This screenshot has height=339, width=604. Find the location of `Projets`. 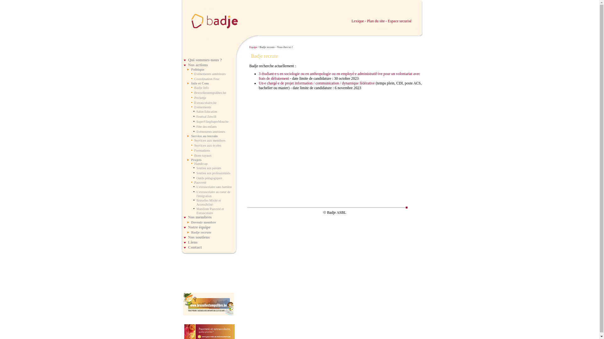

Projets is located at coordinates (196, 160).